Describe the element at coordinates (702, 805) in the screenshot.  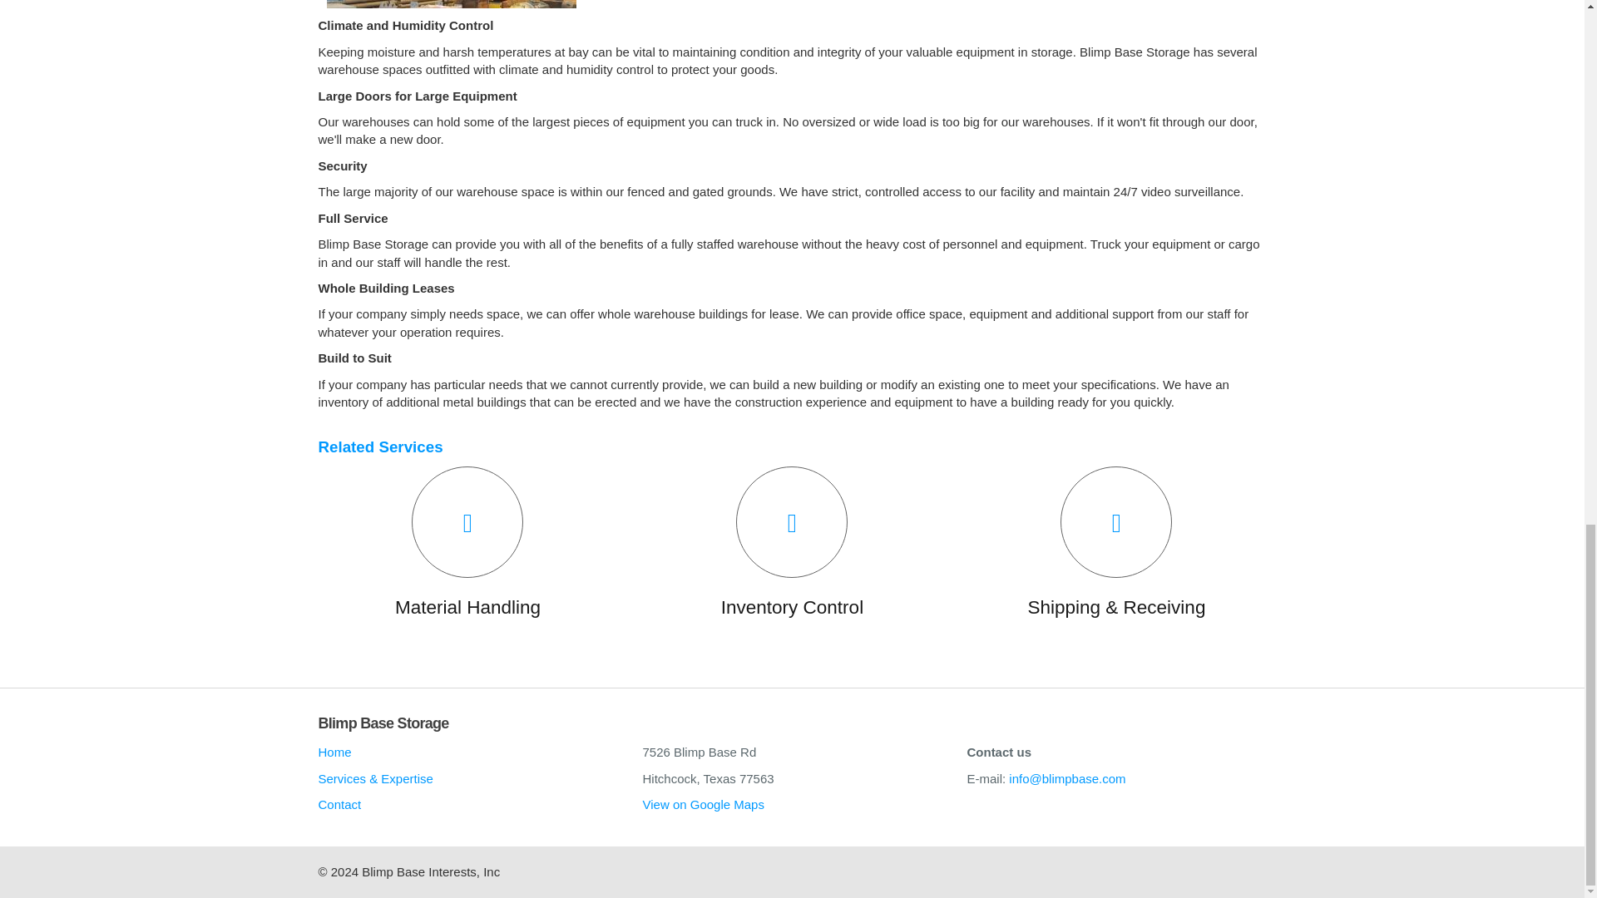
I see `View on Google Maps` at that location.